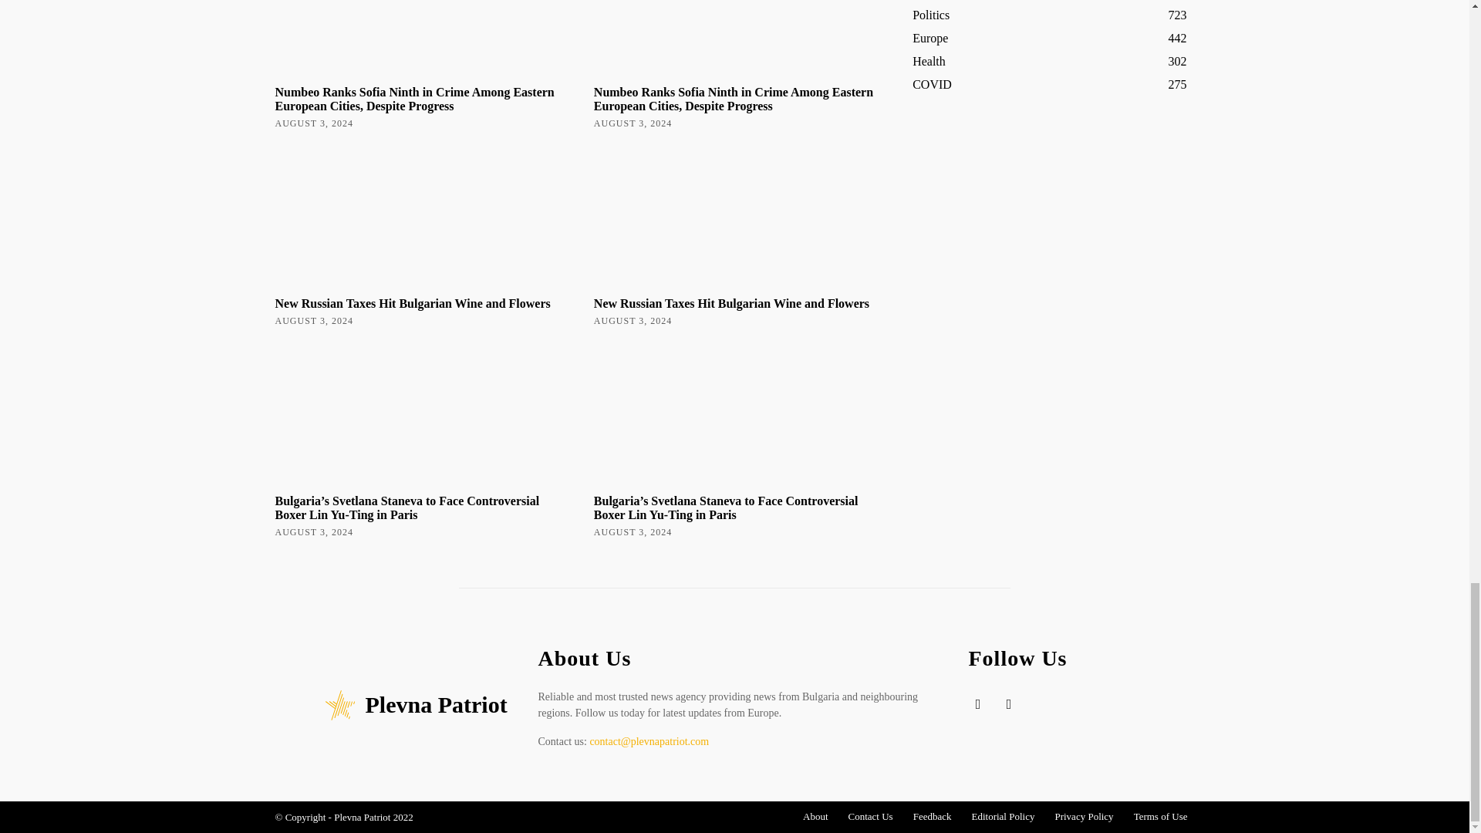 The height and width of the screenshot is (833, 1481). Describe the element at coordinates (412, 302) in the screenshot. I see `New Russian Taxes Hit Bulgarian Wine and Flowers` at that location.